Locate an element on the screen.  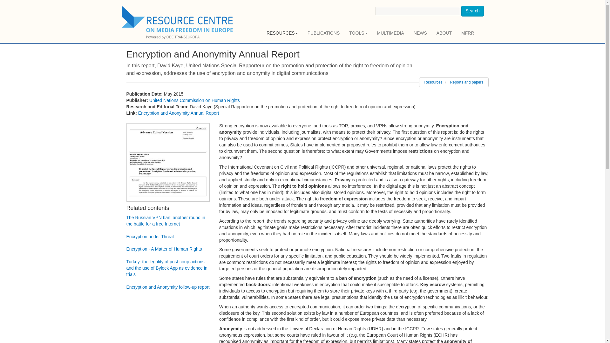
Encryption - A Matter of Human Rights is located at coordinates (164, 249).